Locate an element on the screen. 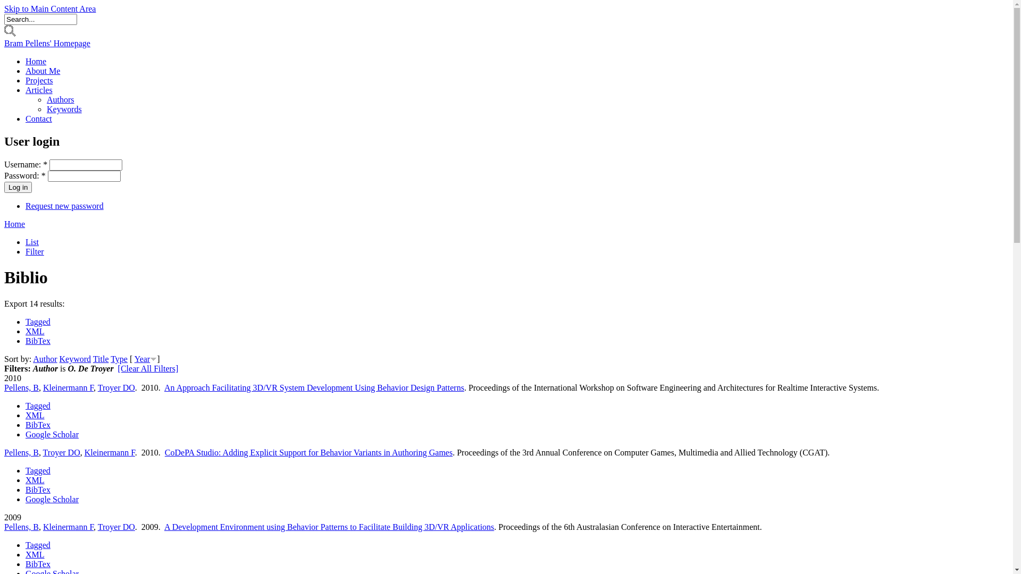 The image size is (1021, 574). Tagged is located at coordinates (38, 406).